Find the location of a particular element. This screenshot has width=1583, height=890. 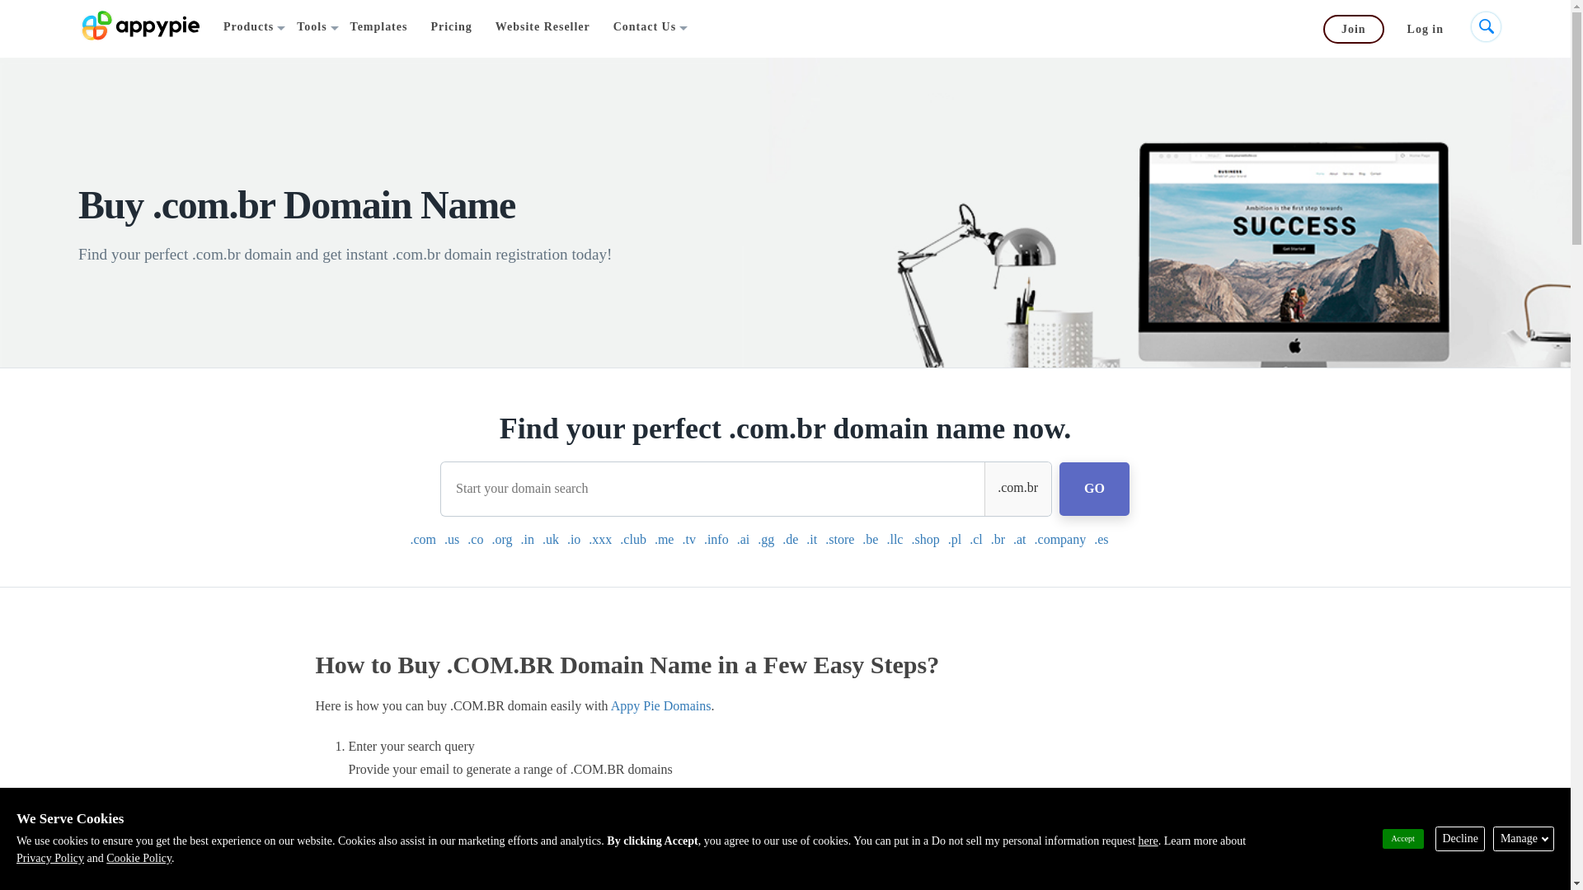

Website Reseller Program is located at coordinates (543, 28).